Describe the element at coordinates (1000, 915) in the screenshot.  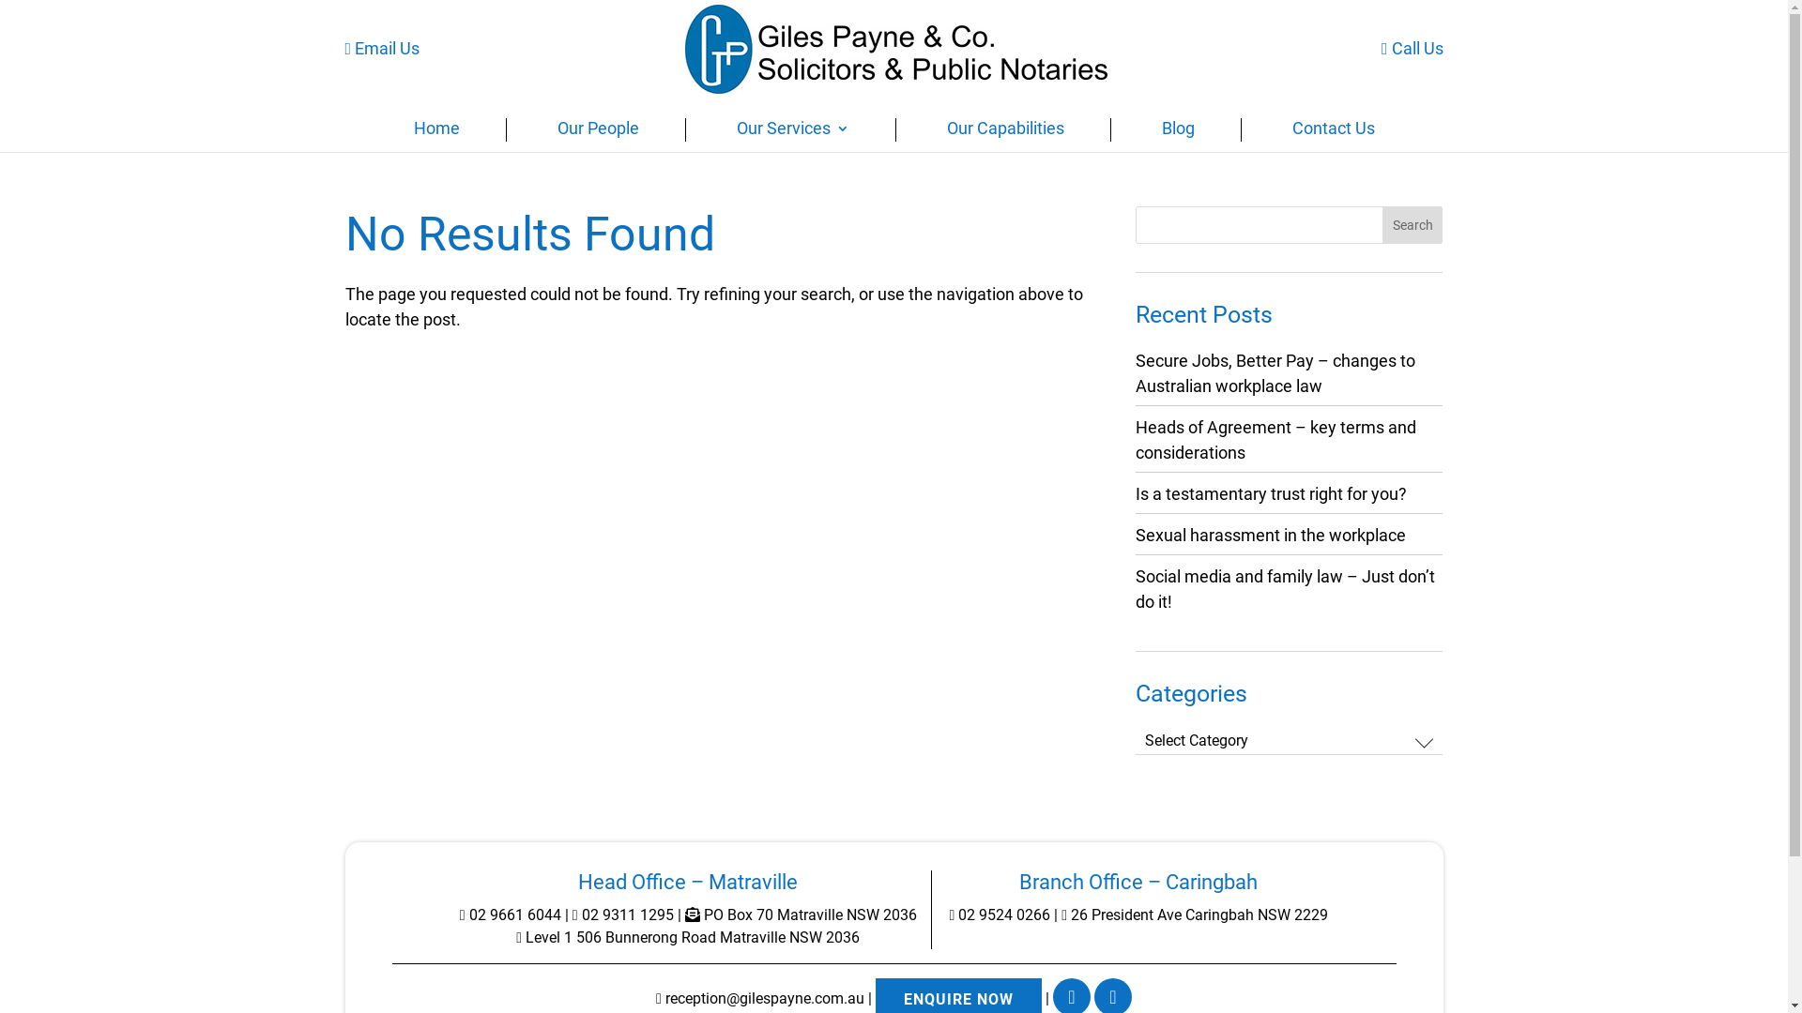
I see `02 9524 0266` at that location.